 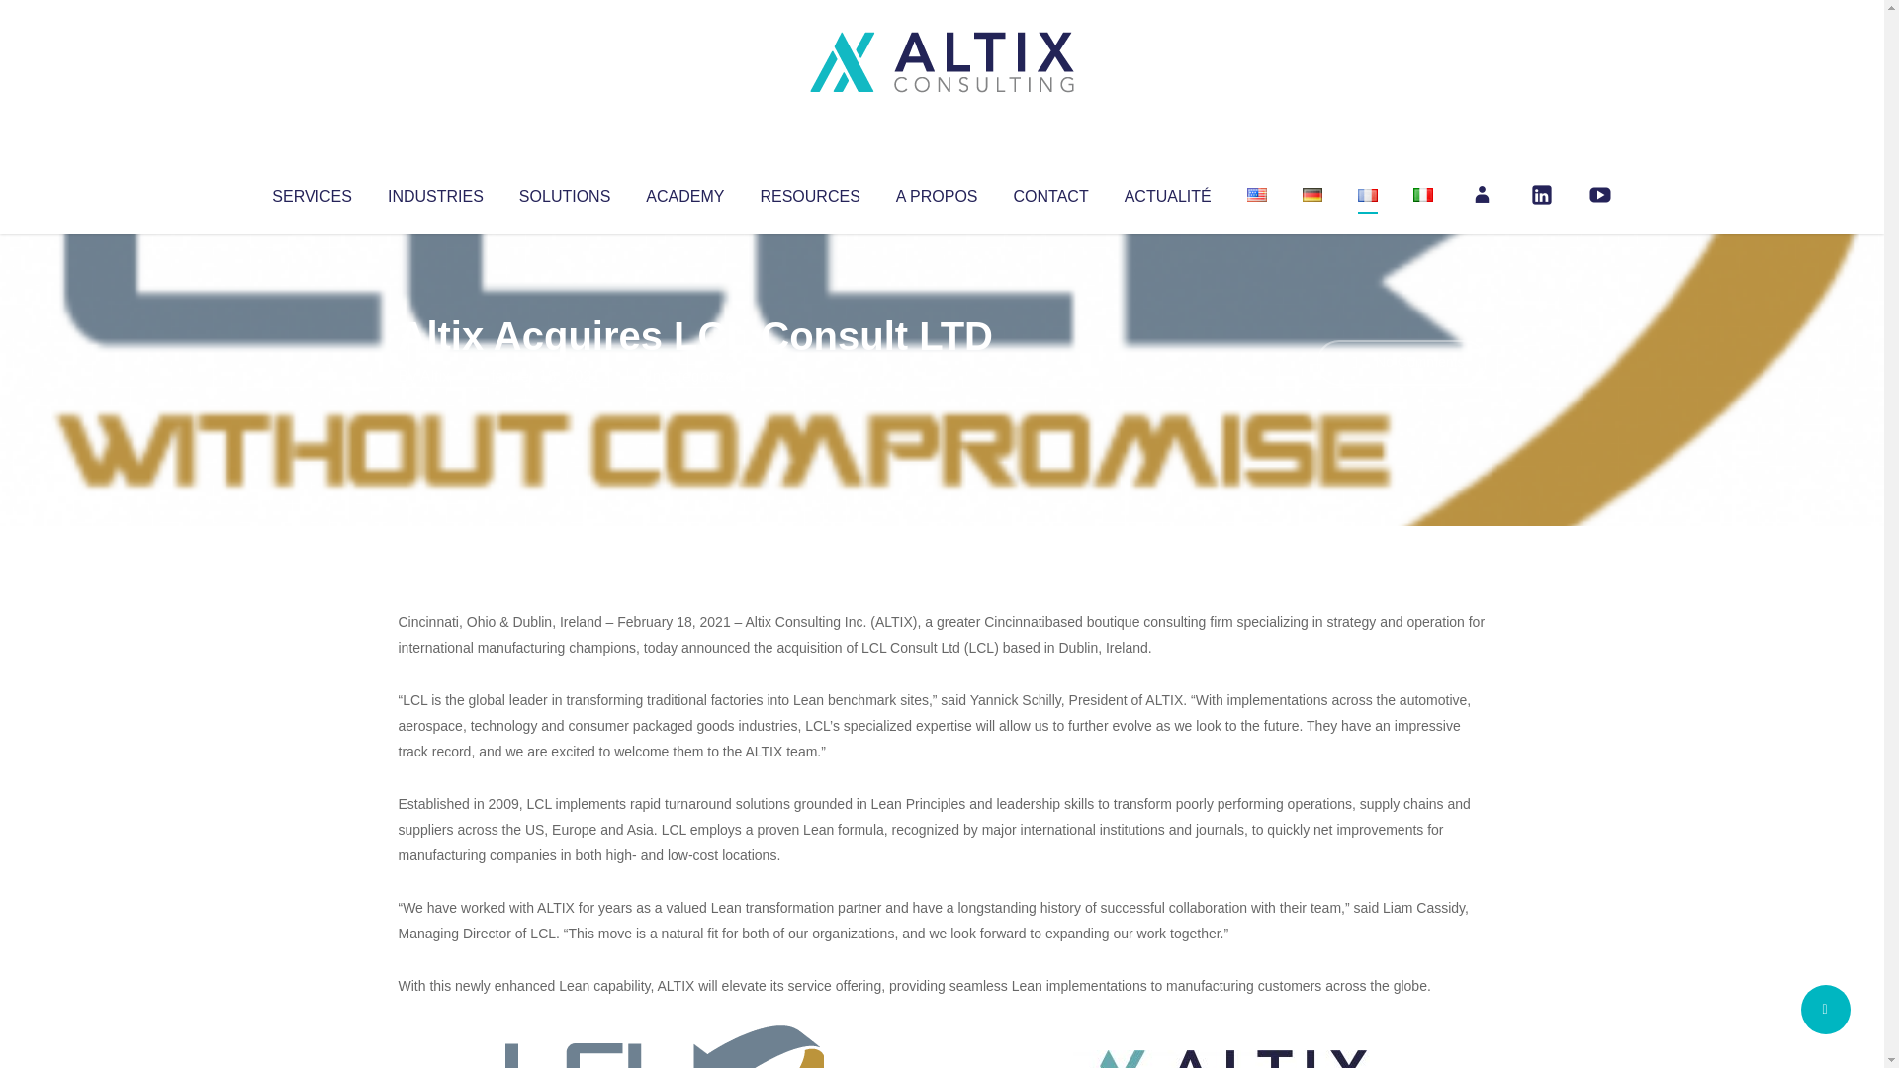 I want to click on Altix, so click(x=435, y=376).